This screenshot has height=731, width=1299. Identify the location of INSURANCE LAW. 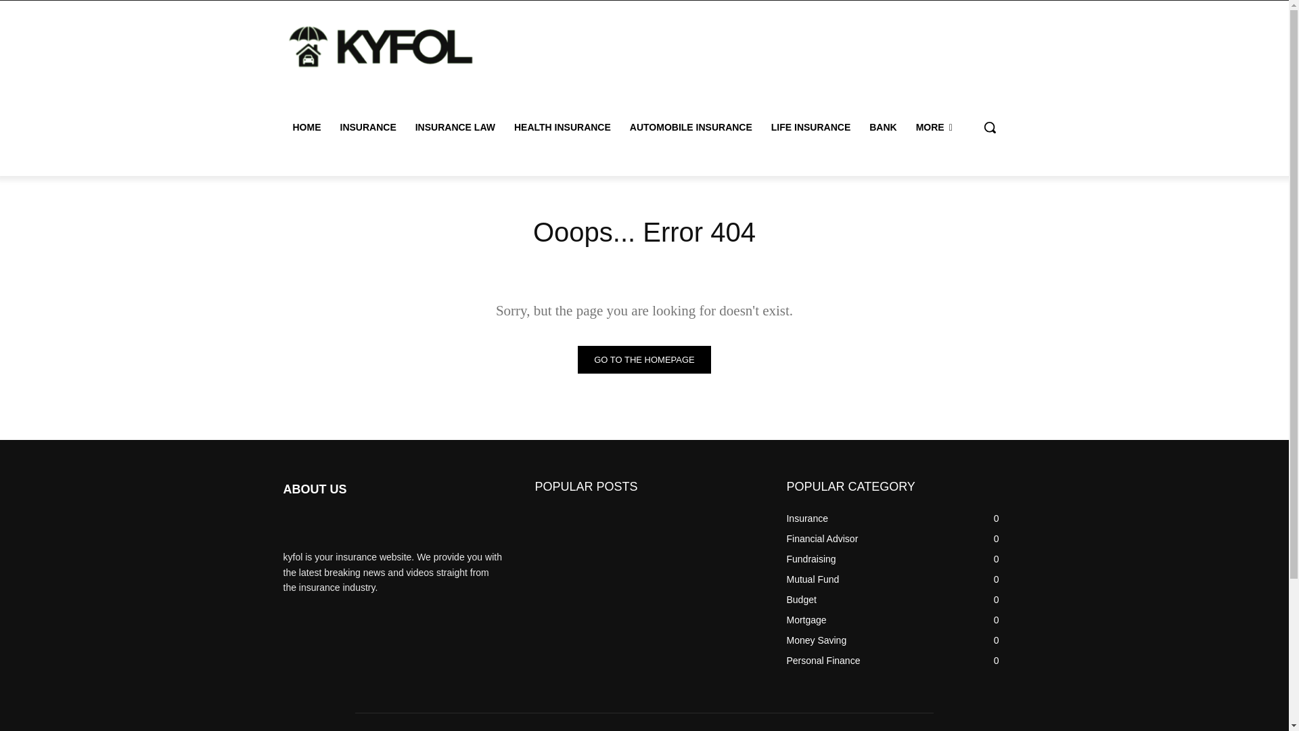
(455, 127).